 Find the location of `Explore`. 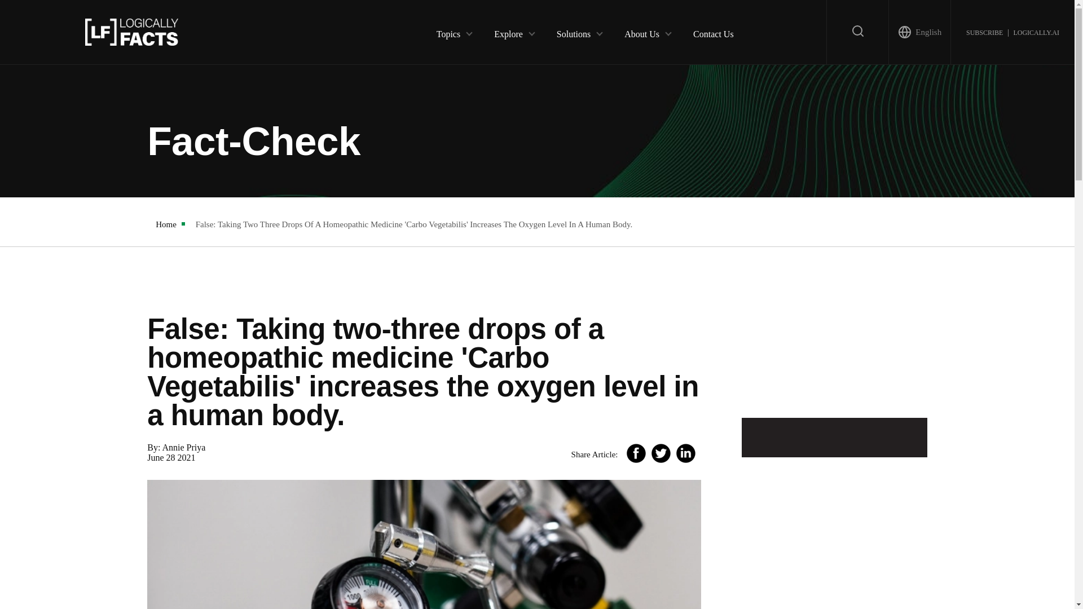

Explore is located at coordinates (508, 32).